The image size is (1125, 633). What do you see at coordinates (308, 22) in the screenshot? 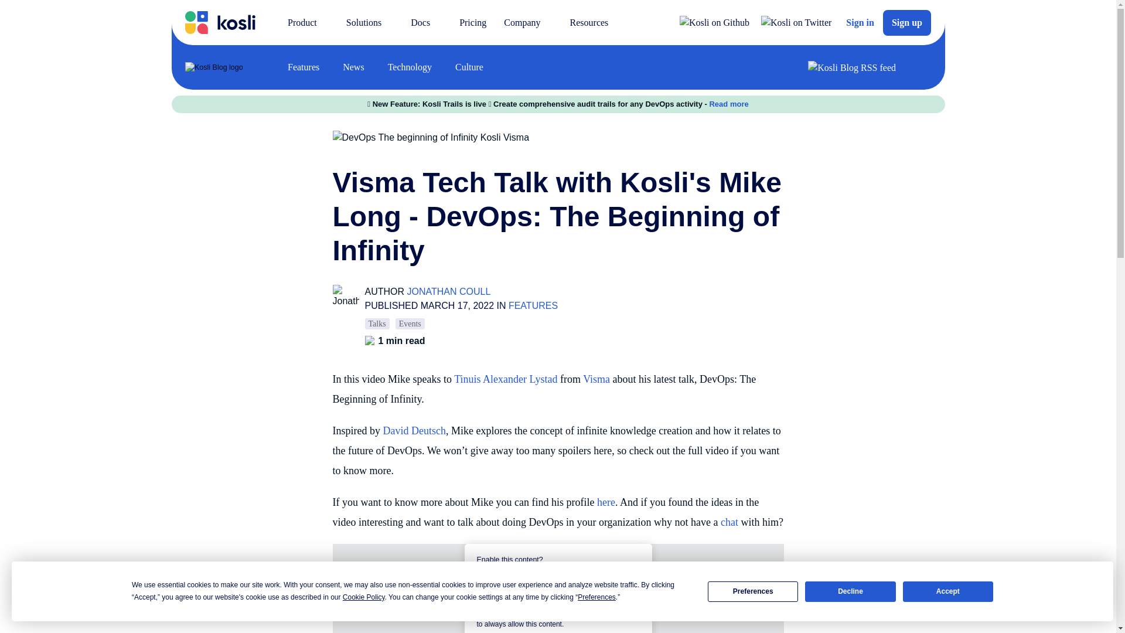
I see `Product` at bounding box center [308, 22].